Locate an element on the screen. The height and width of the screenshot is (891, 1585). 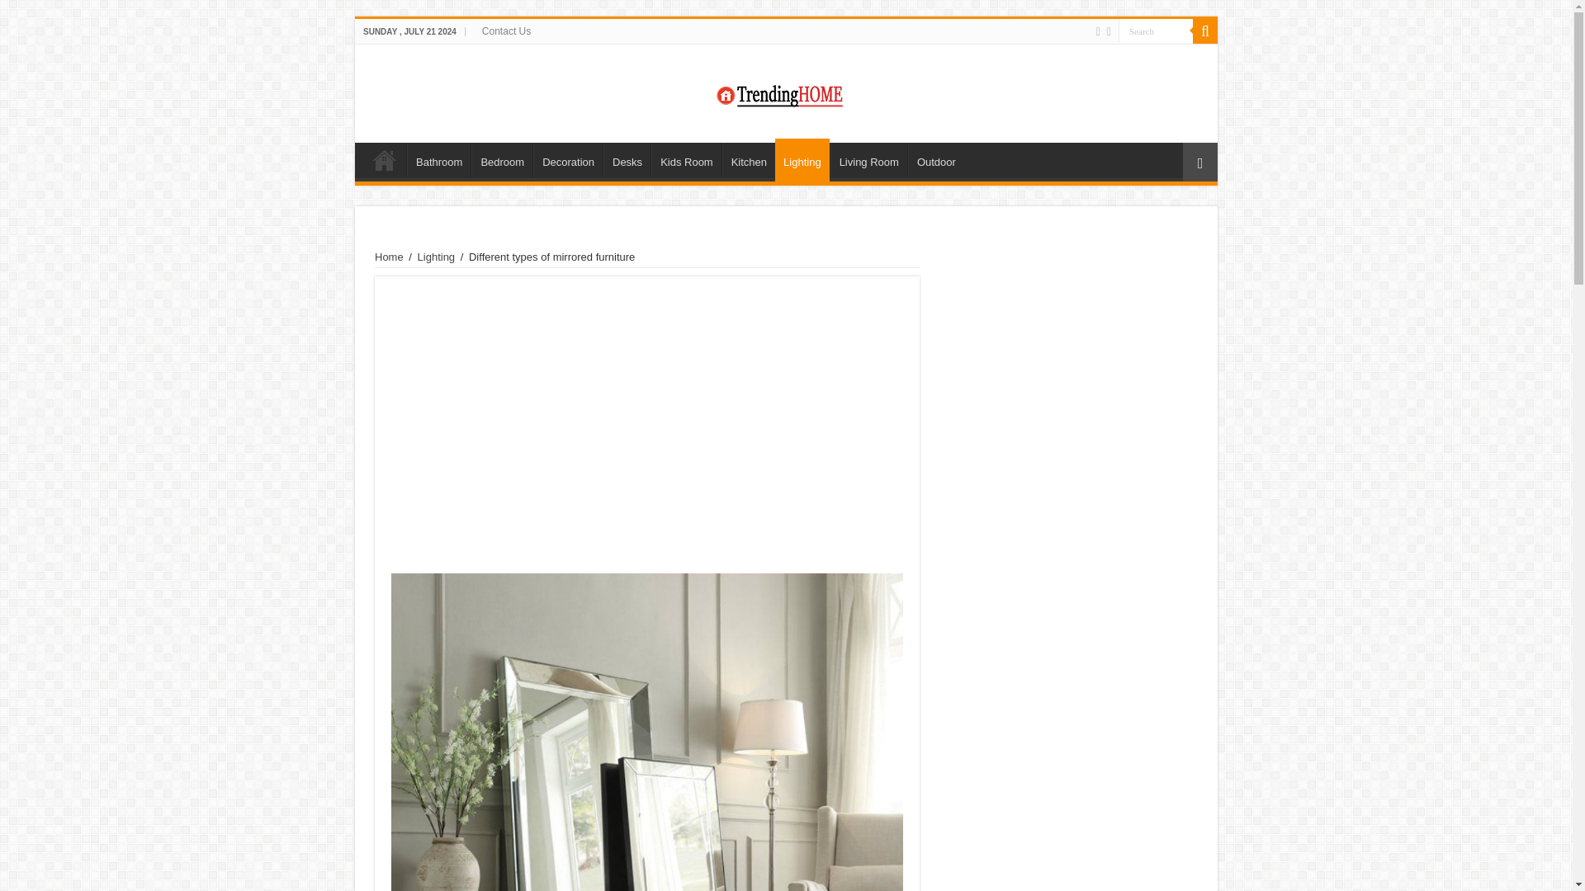
Home is located at coordinates (384, 159).